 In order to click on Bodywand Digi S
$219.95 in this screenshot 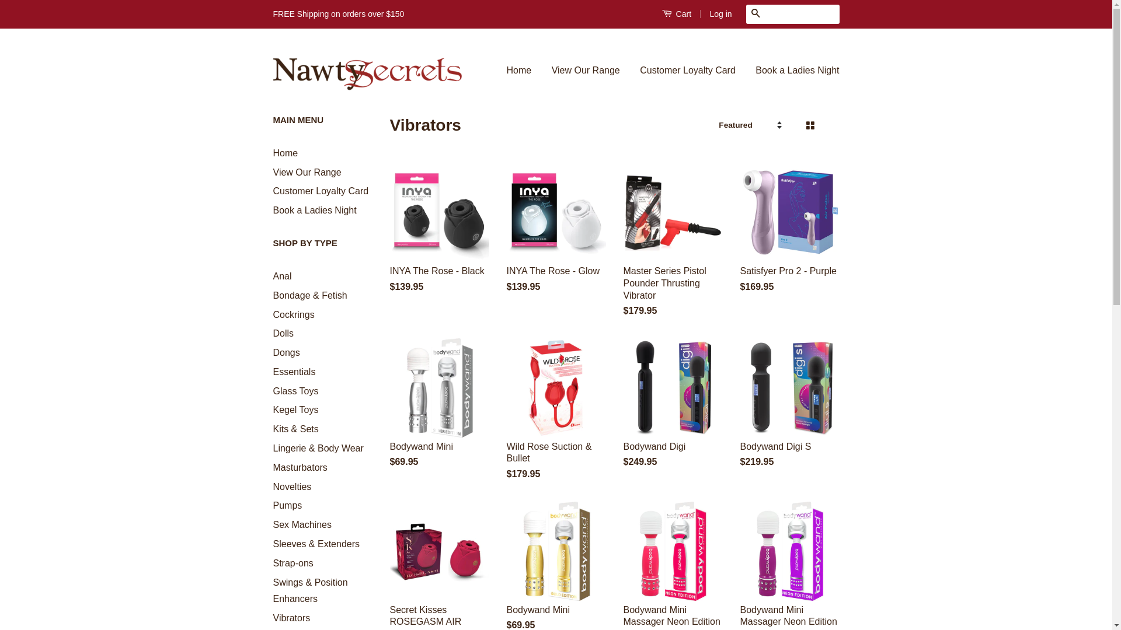, I will do `click(790, 414)`.